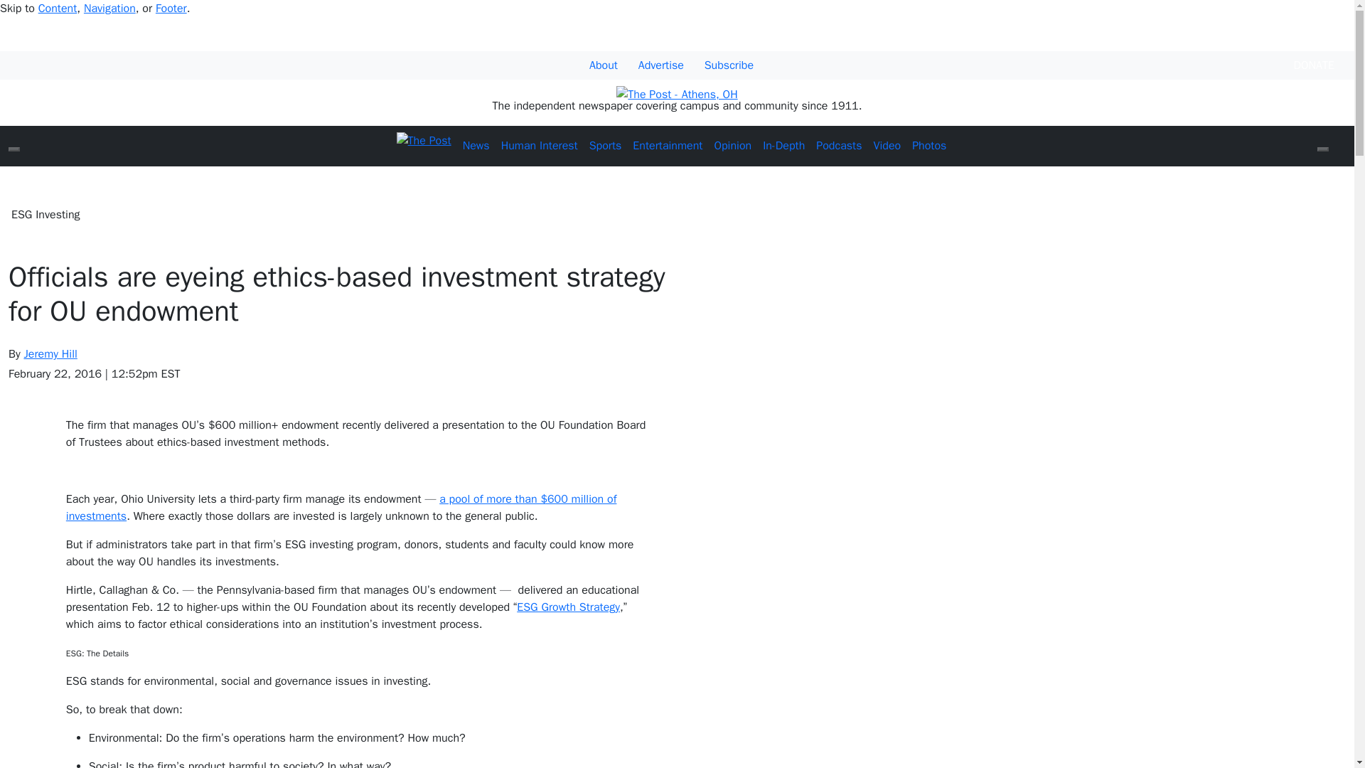 The image size is (1365, 768). What do you see at coordinates (783, 145) in the screenshot?
I see `In-Depth` at bounding box center [783, 145].